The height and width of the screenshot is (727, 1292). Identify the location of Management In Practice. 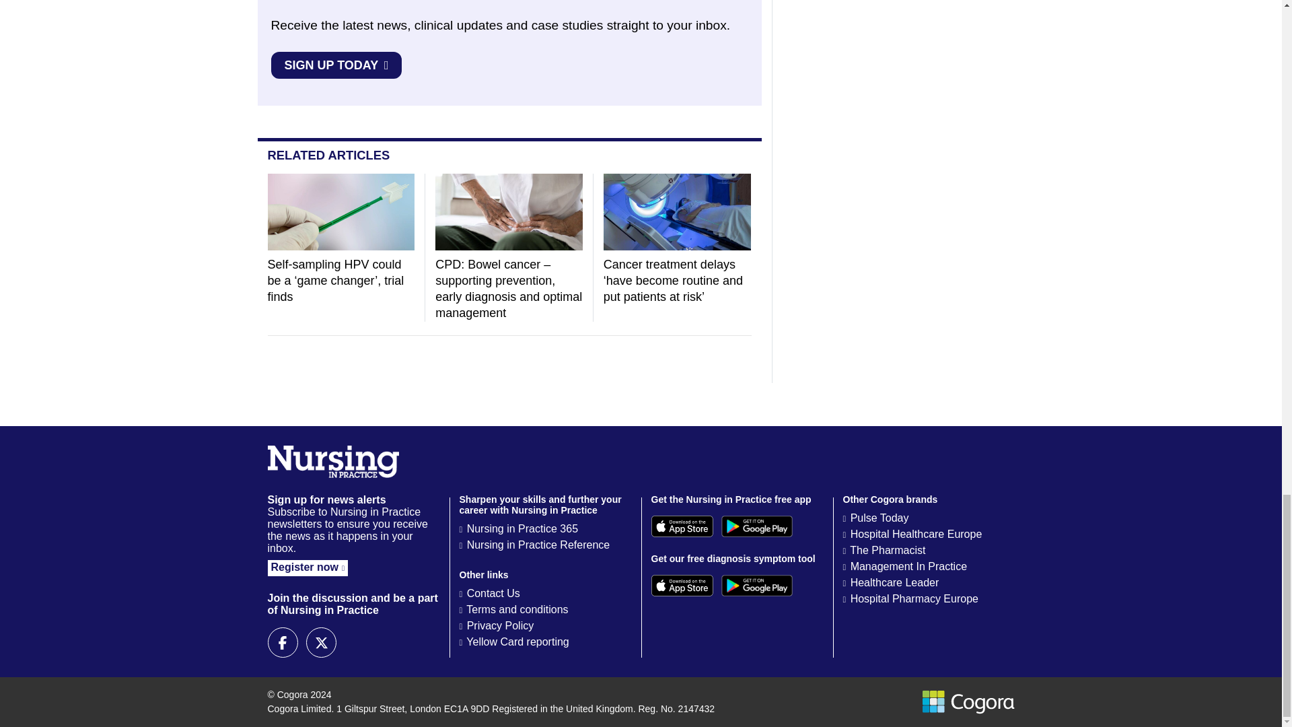
(908, 565).